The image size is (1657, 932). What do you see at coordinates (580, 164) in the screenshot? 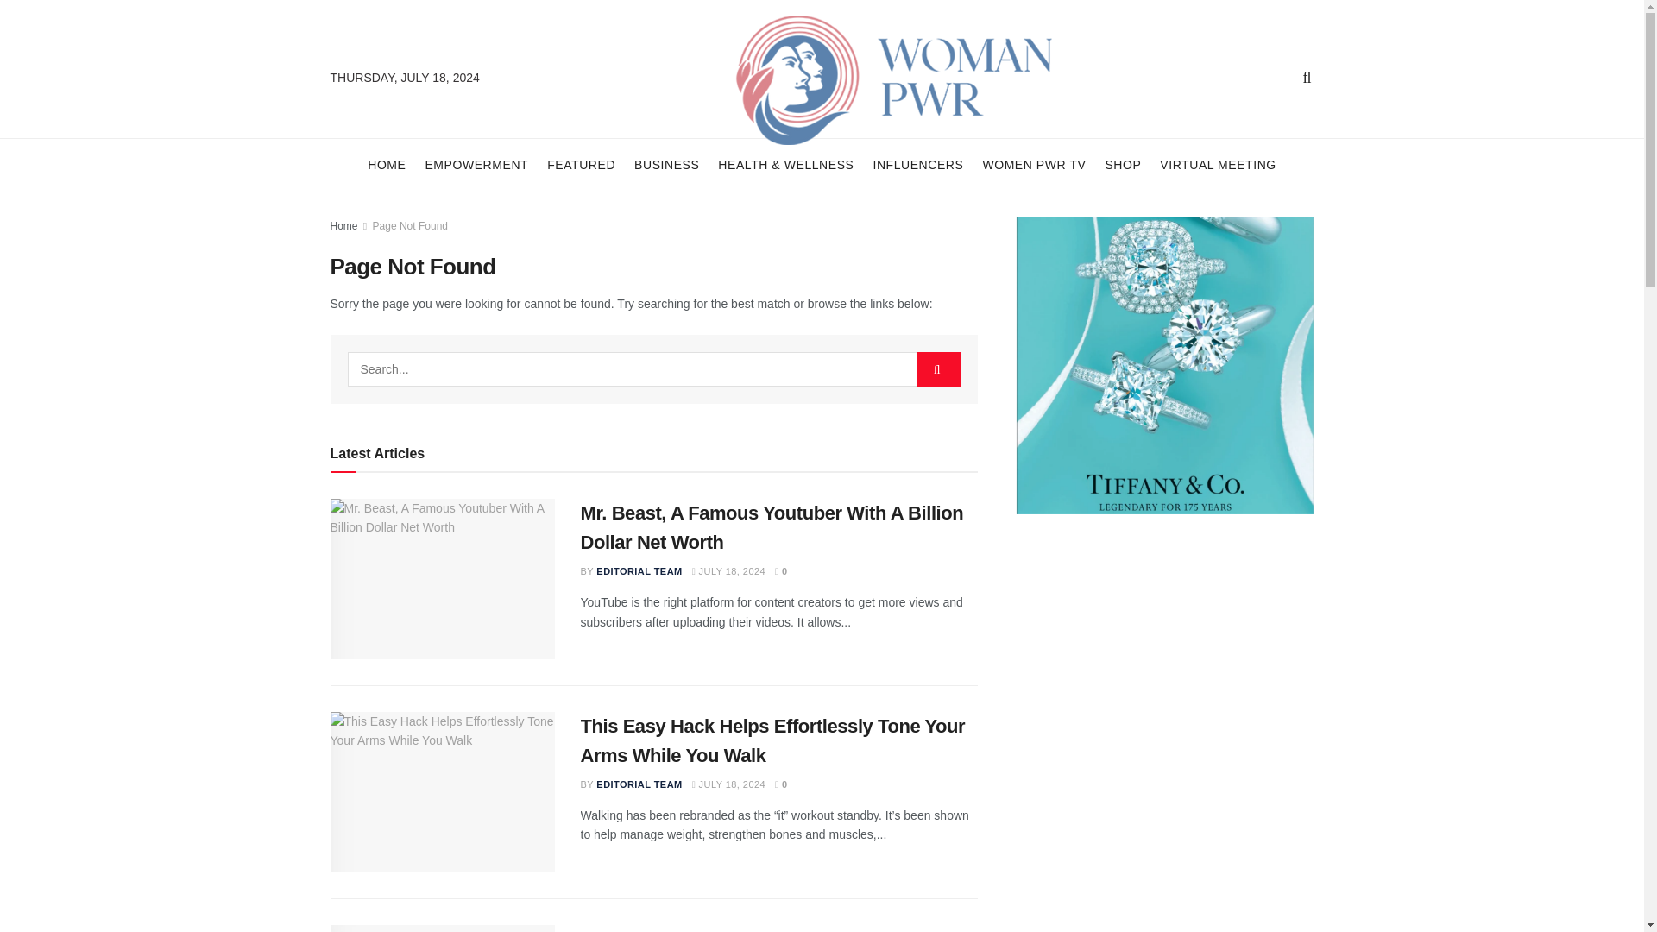
I see `FEATURED` at bounding box center [580, 164].